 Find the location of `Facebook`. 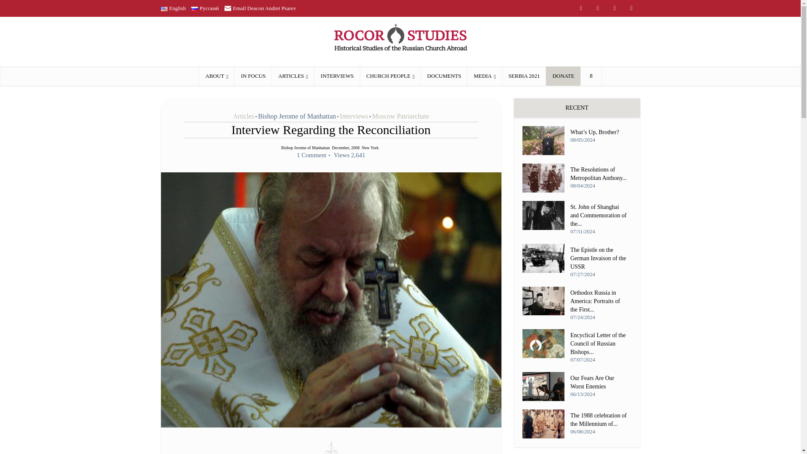

Facebook is located at coordinates (614, 8).